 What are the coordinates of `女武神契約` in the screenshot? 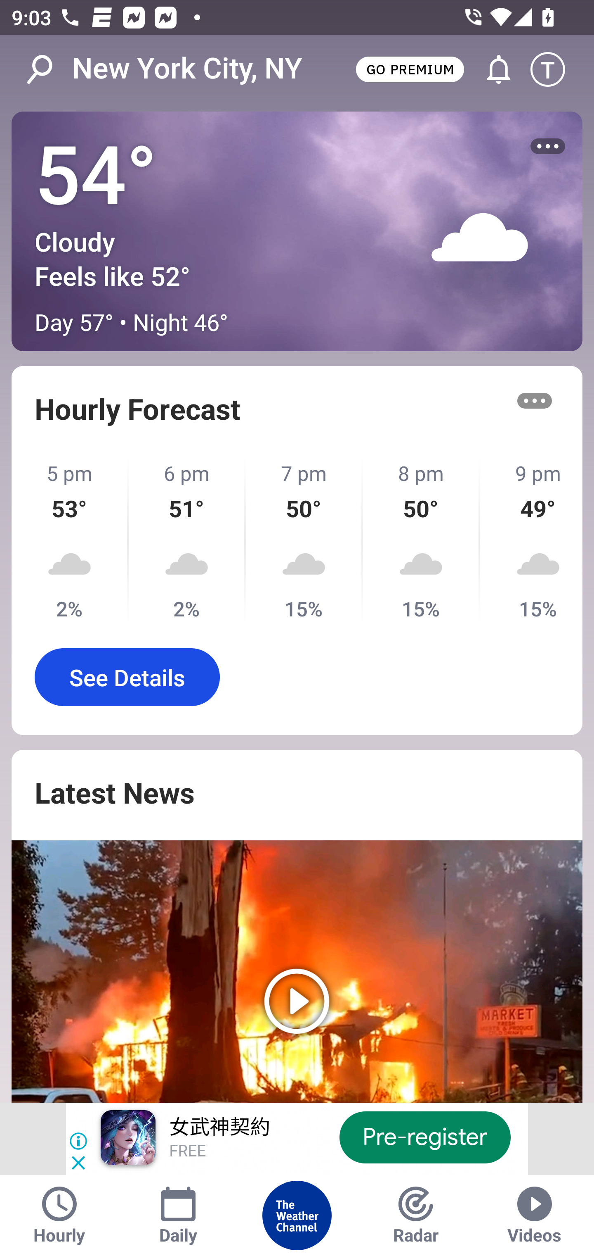 It's located at (219, 1128).